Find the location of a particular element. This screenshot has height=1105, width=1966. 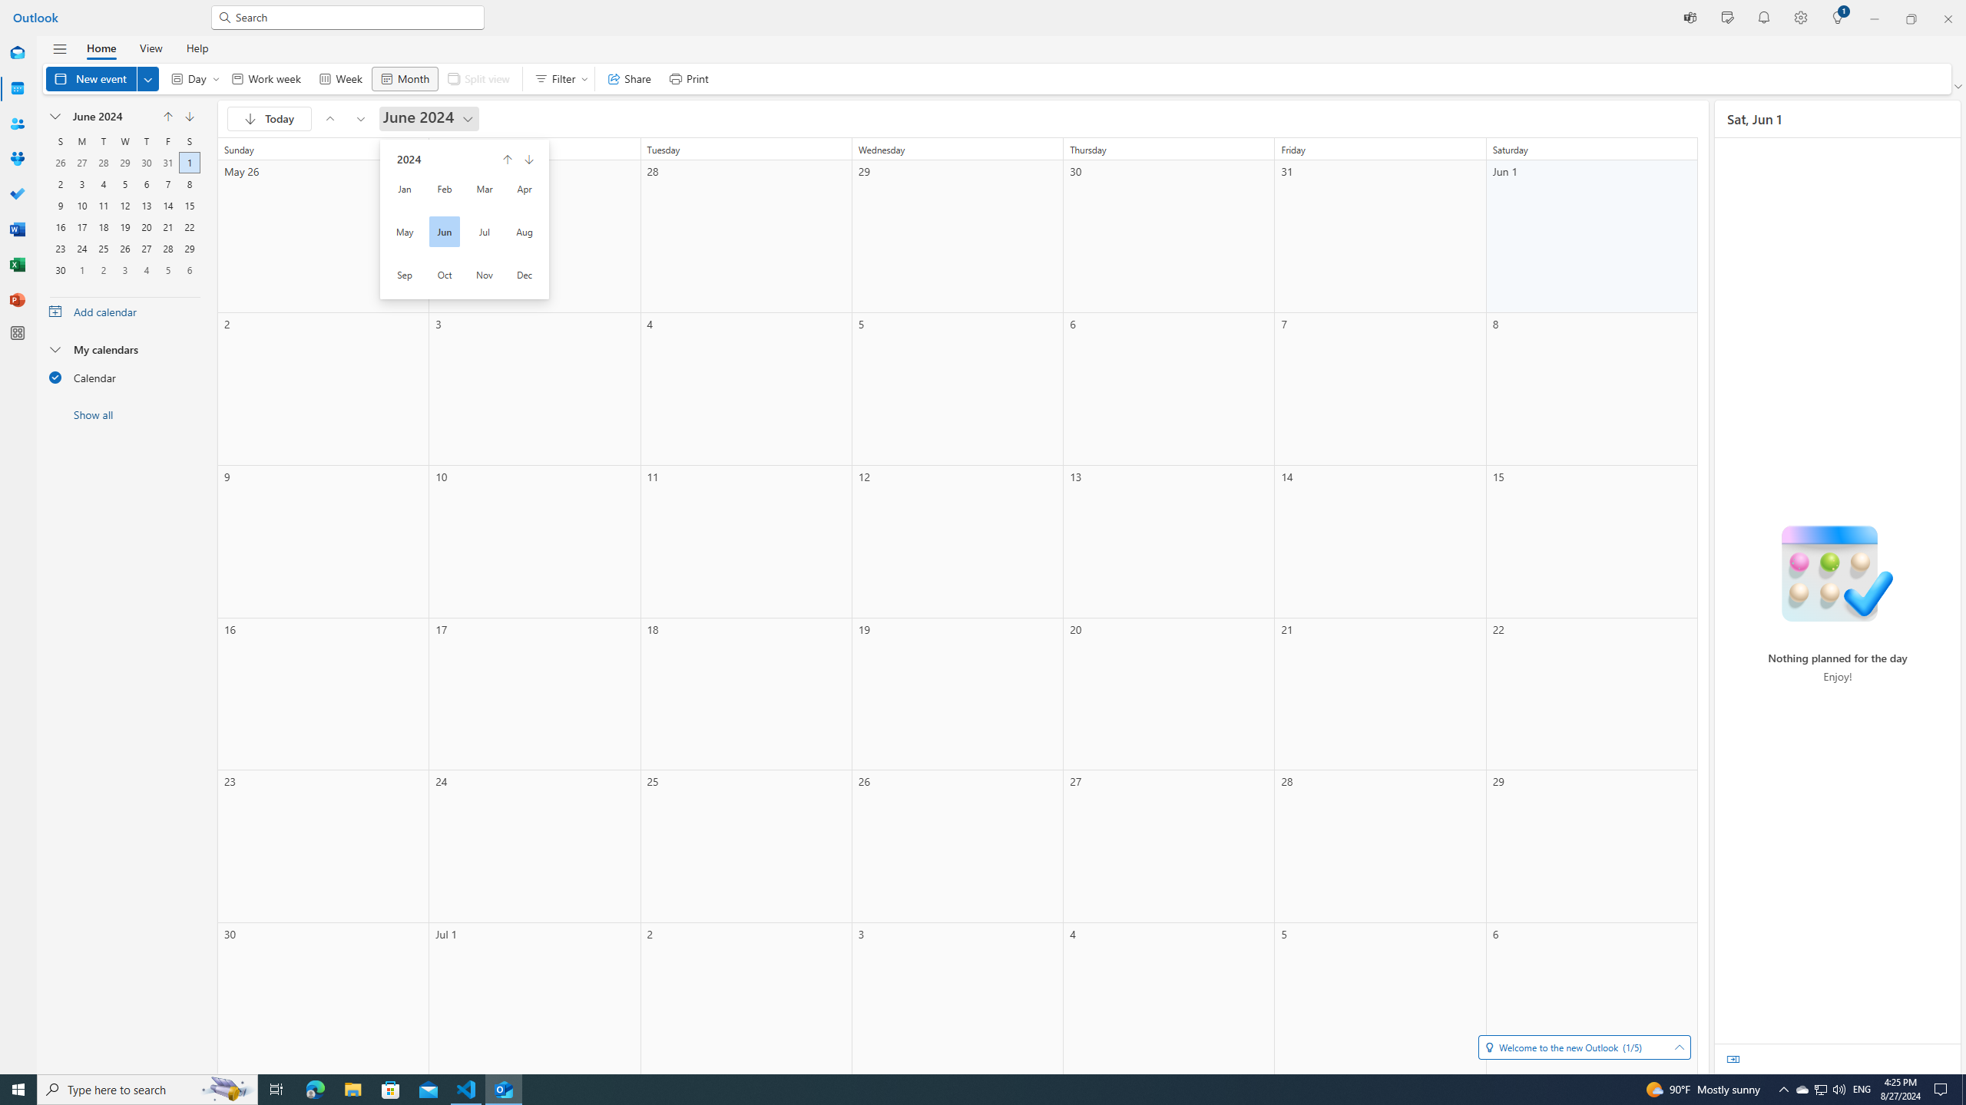

Date selector is located at coordinates (55, 117).